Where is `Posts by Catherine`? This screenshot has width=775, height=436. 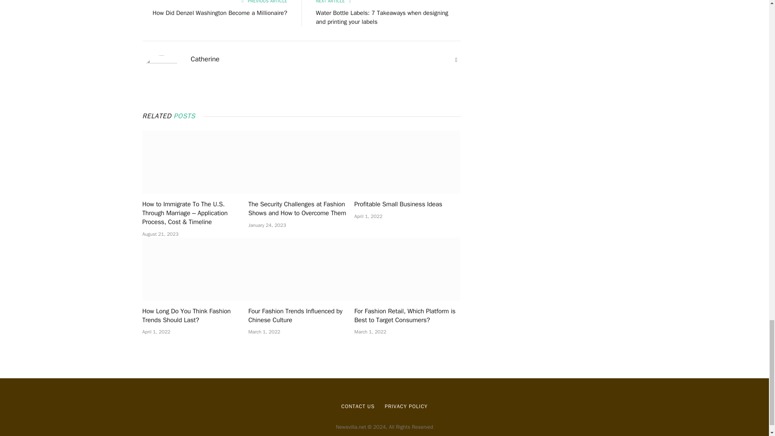 Posts by Catherine is located at coordinates (205, 59).